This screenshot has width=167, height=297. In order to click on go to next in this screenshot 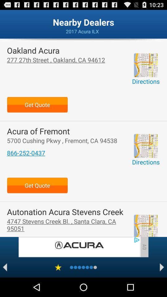, I will do `click(162, 267)`.